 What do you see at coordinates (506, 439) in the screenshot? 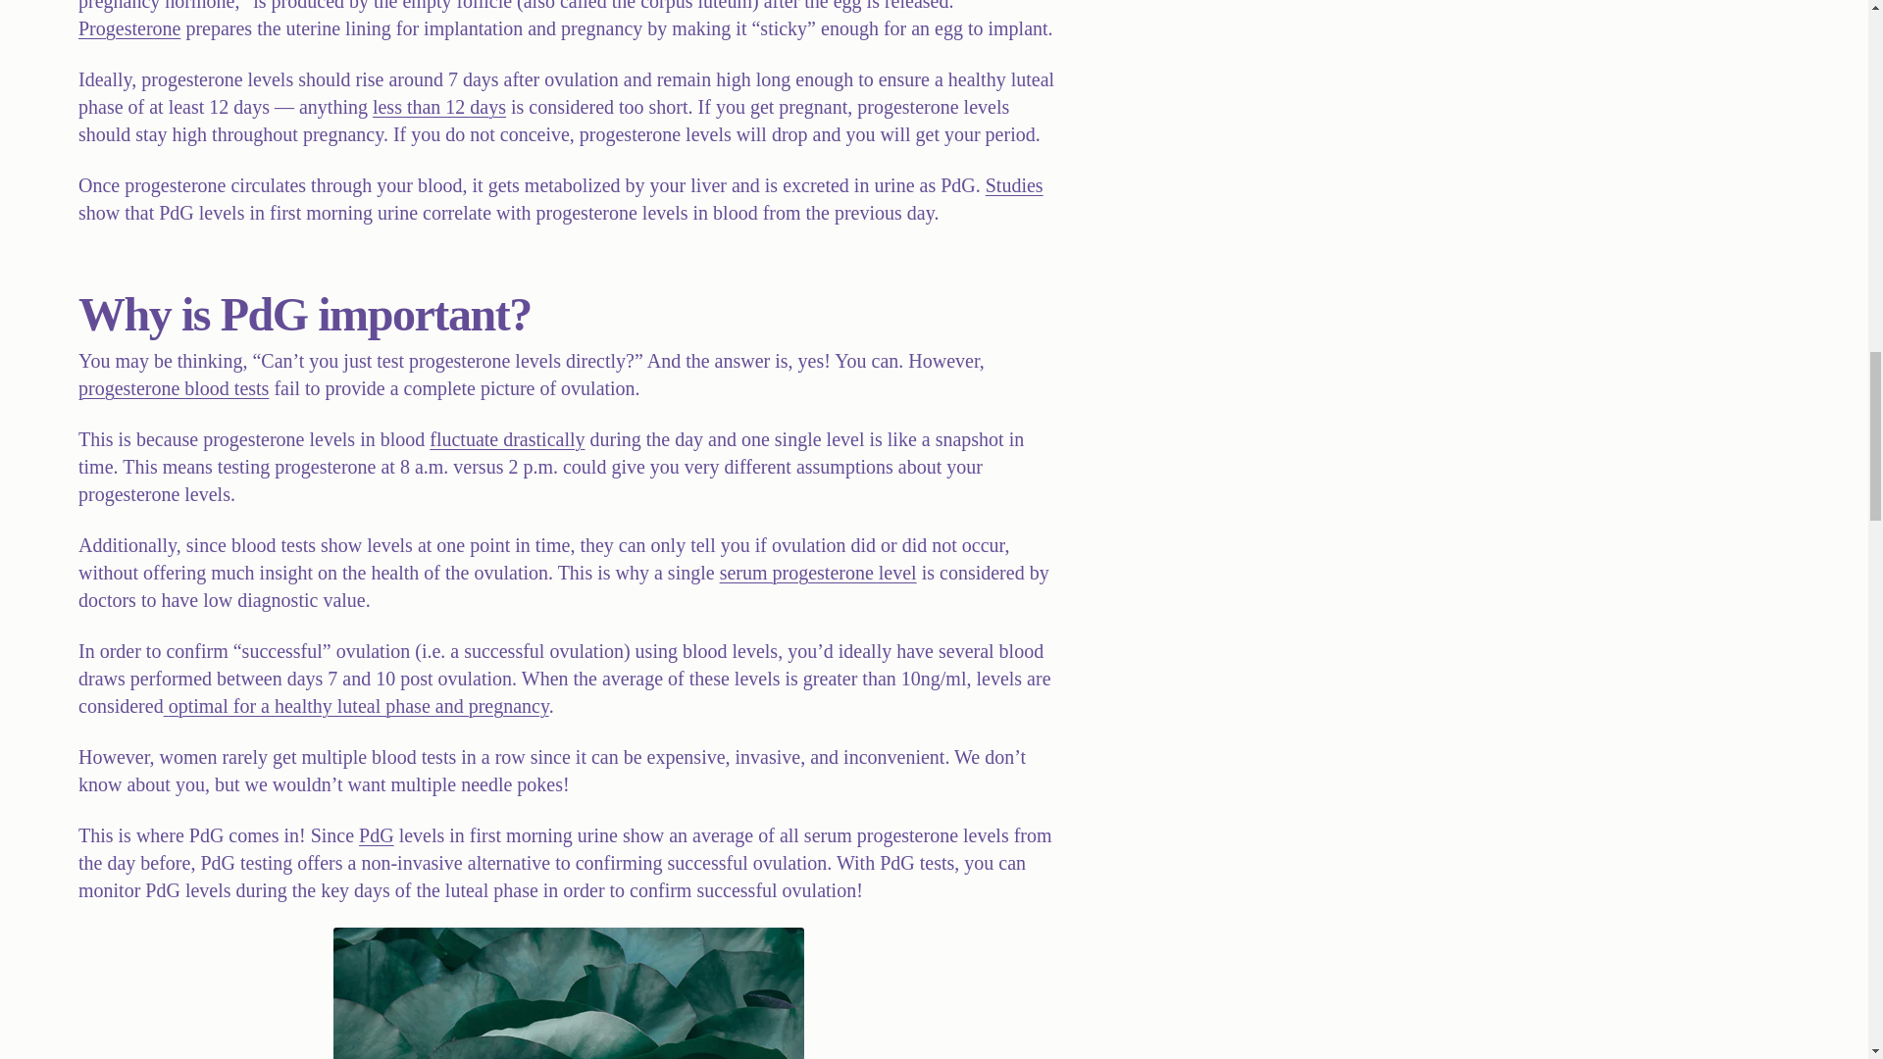
I see `fluctuate drastically` at bounding box center [506, 439].